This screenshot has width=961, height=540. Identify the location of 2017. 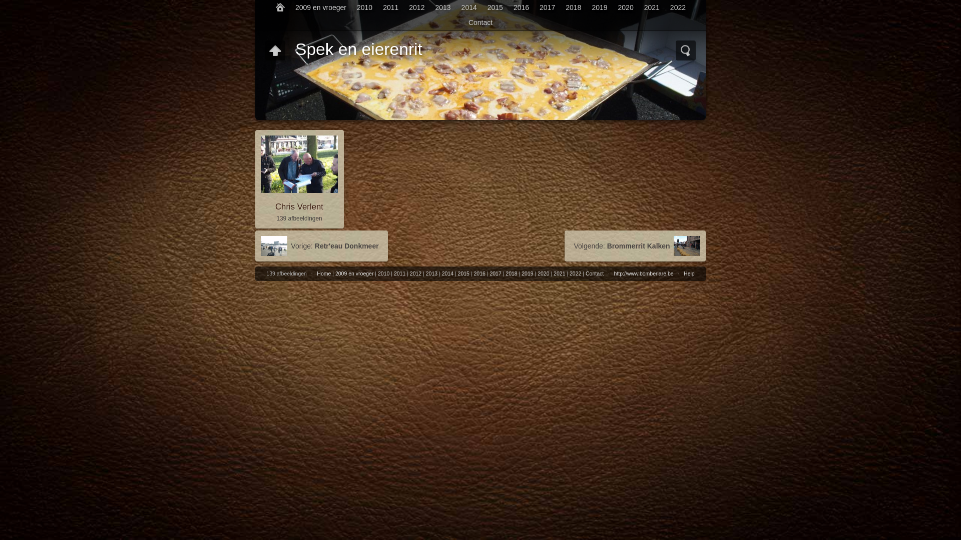
(496, 273).